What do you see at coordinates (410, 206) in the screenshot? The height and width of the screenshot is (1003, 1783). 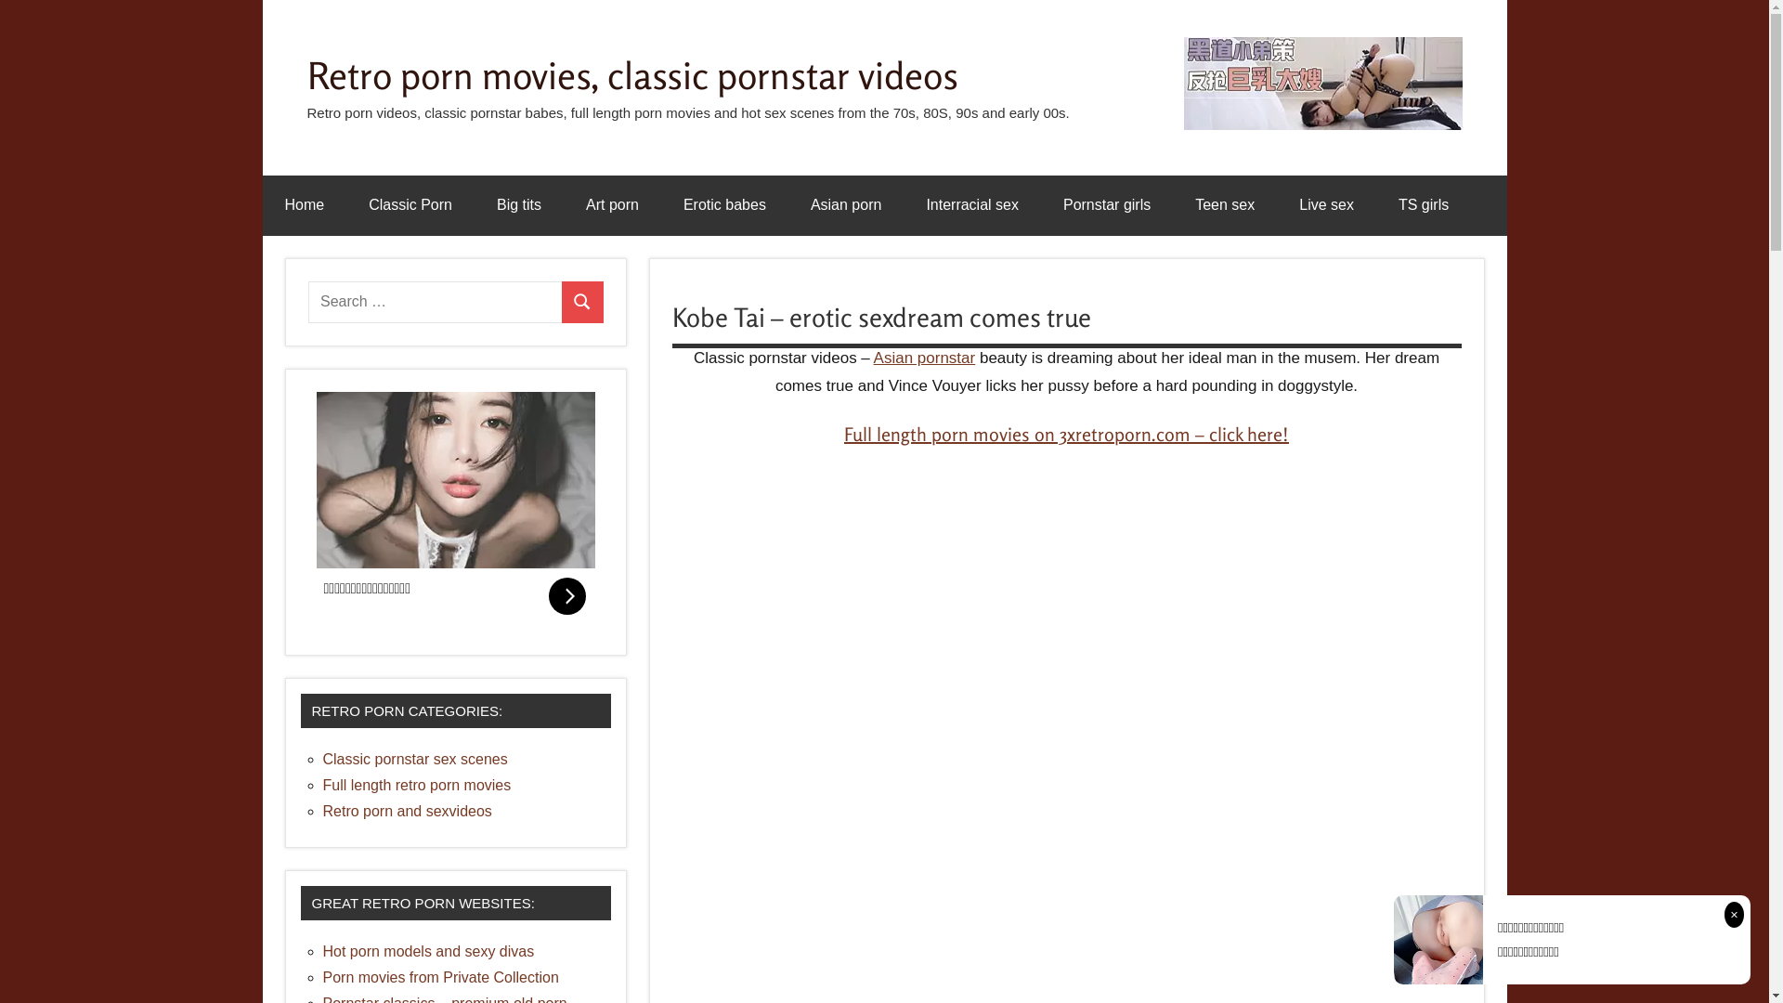 I see `Classic Porn` at bounding box center [410, 206].